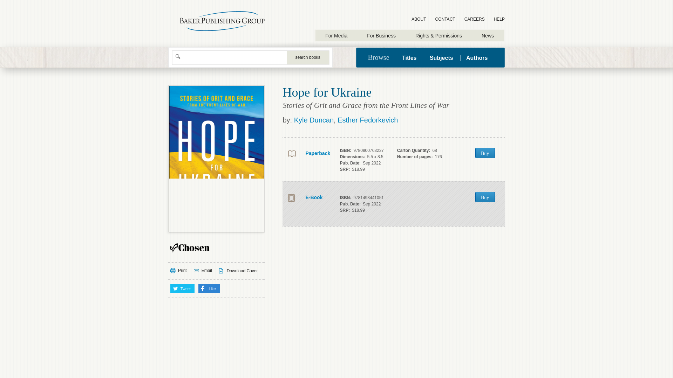 The height and width of the screenshot is (378, 673). What do you see at coordinates (477, 57) in the screenshot?
I see `Authors` at bounding box center [477, 57].